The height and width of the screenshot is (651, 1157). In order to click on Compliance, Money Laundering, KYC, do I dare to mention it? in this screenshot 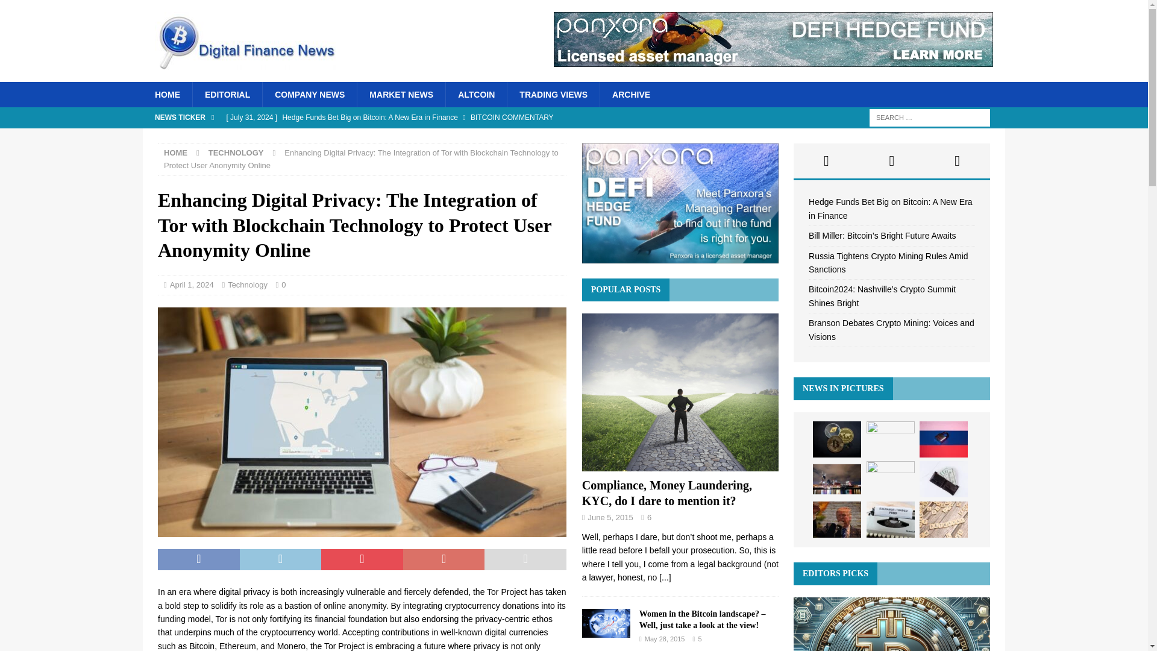, I will do `click(666, 493)`.